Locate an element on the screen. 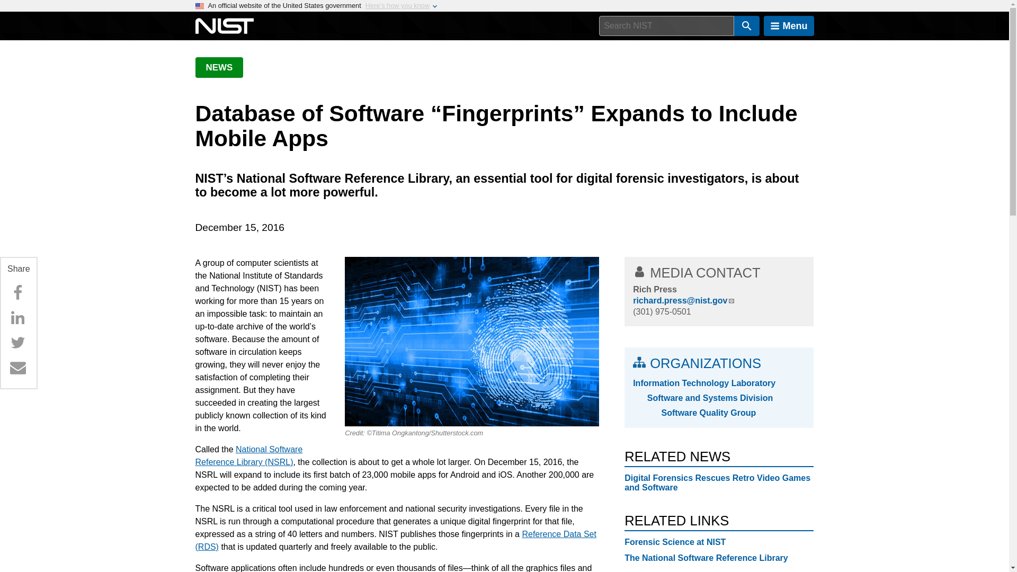 This screenshot has height=572, width=1017. Software and Systems Division is located at coordinates (726, 398).